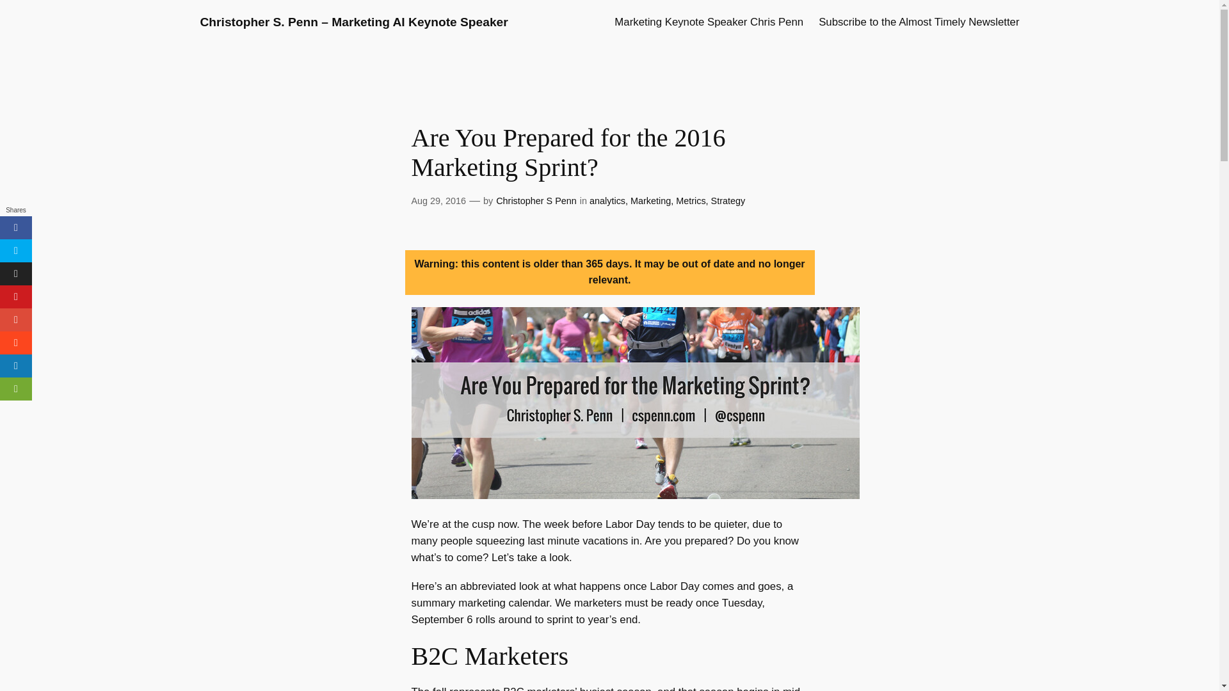  What do you see at coordinates (607, 200) in the screenshot?
I see `analytics` at bounding box center [607, 200].